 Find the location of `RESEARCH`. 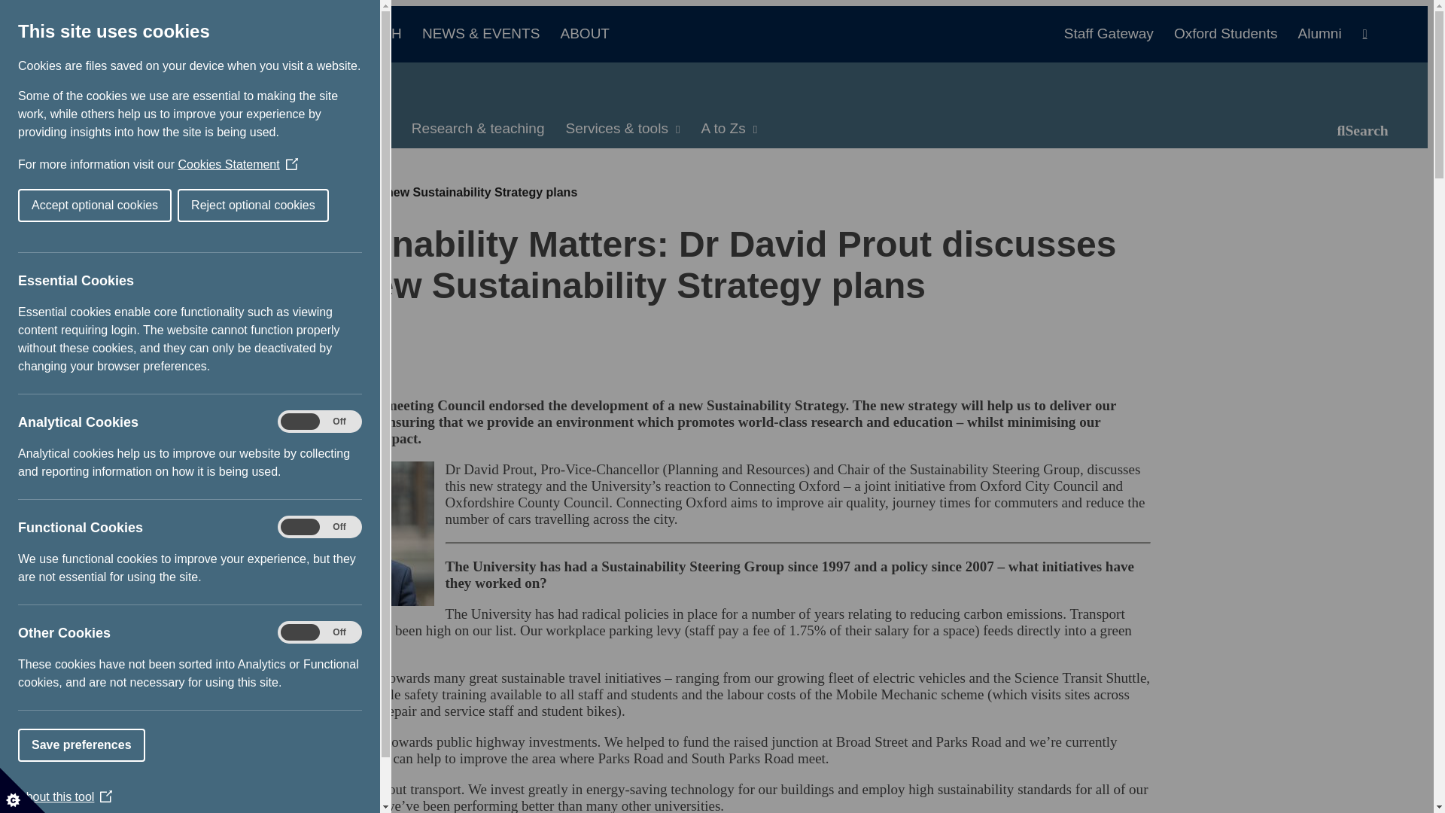

RESEARCH is located at coordinates (369, 33).